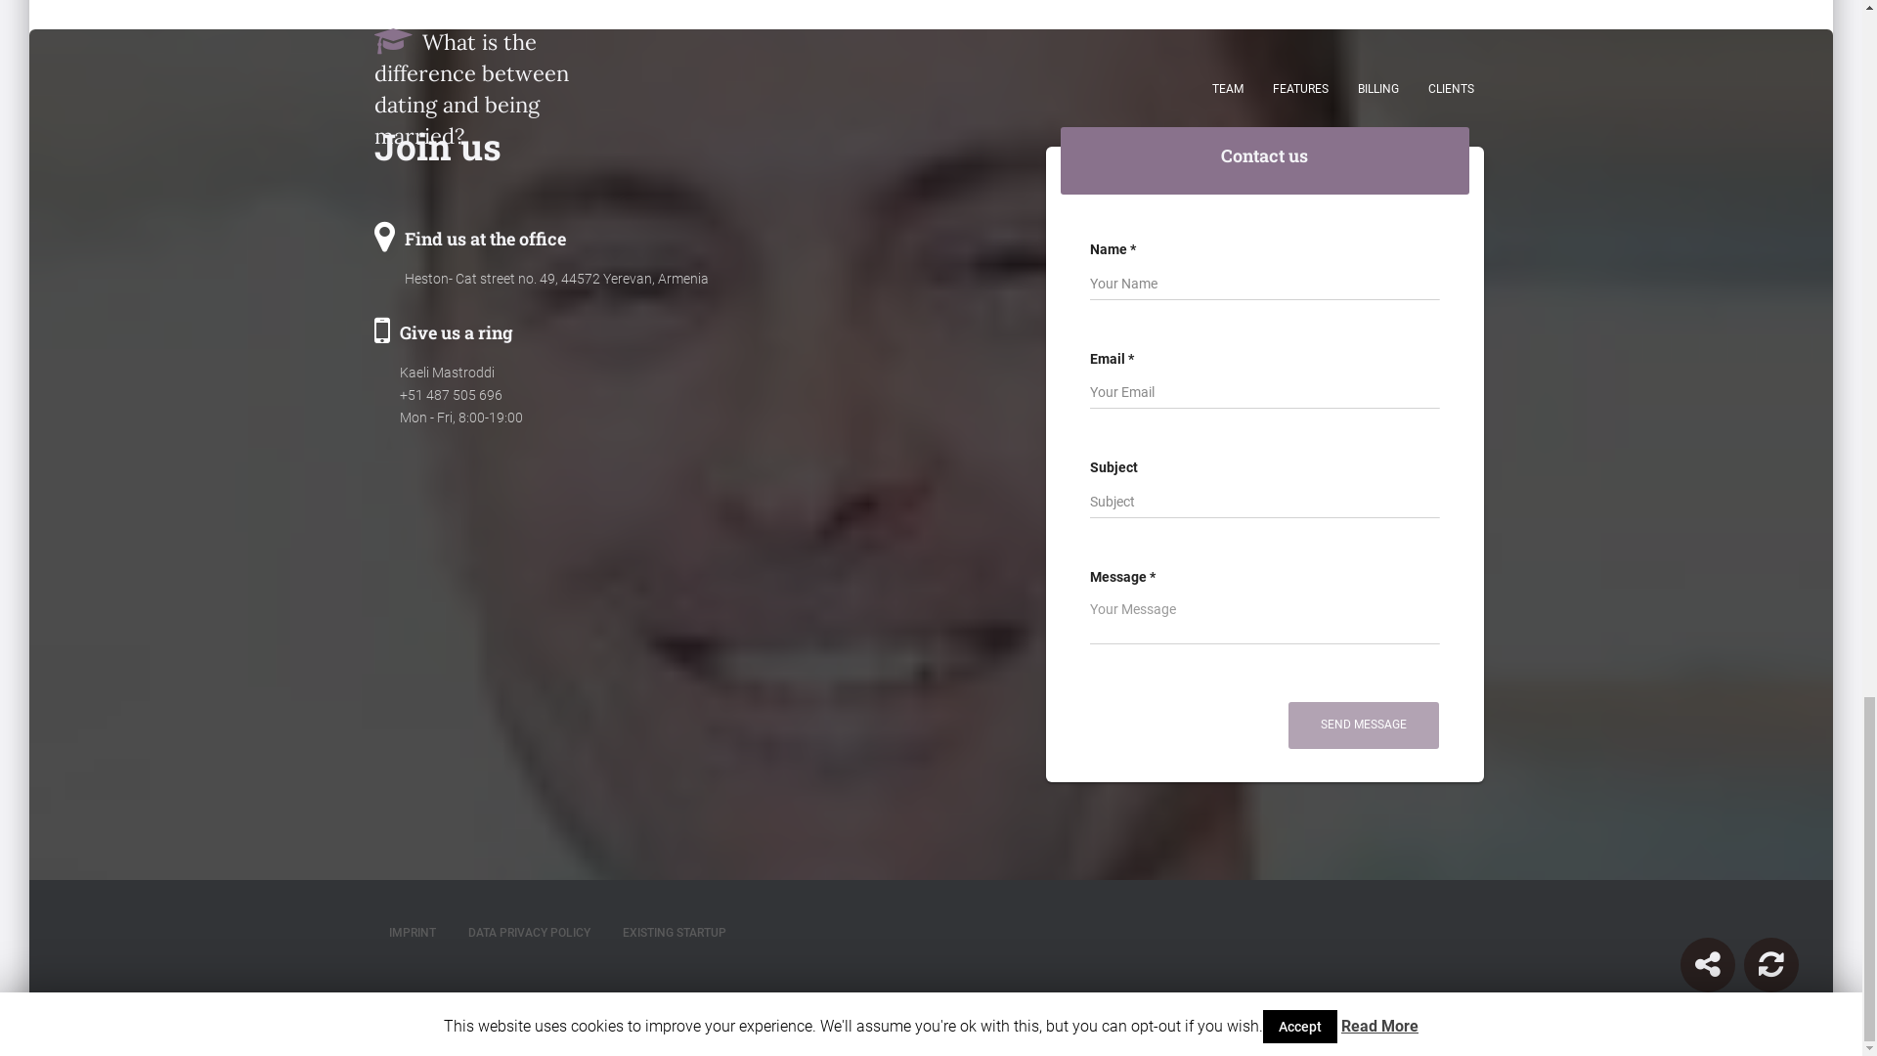 The width and height of the screenshot is (1877, 1056). Describe the element at coordinates (1363, 725) in the screenshot. I see `SEND MESSAGE` at that location.